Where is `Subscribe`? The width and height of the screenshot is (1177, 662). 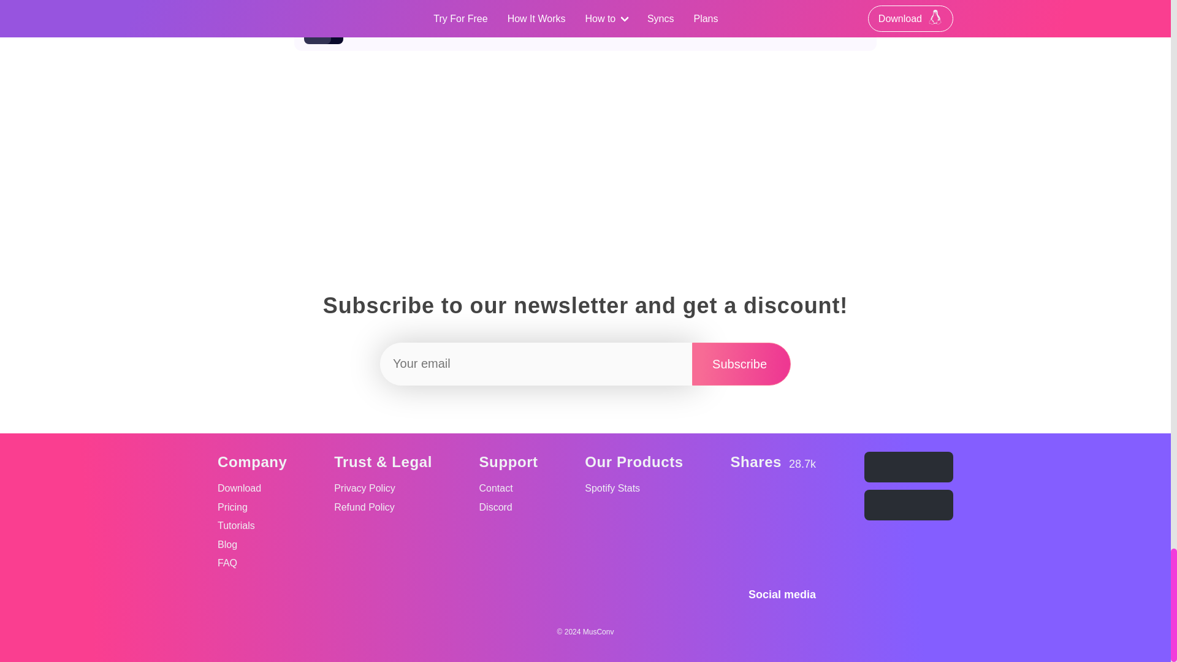 Subscribe is located at coordinates (741, 364).